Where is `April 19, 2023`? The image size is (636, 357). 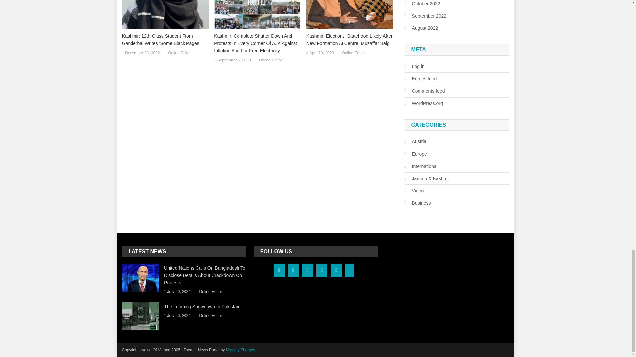 April 19, 2023 is located at coordinates (321, 53).